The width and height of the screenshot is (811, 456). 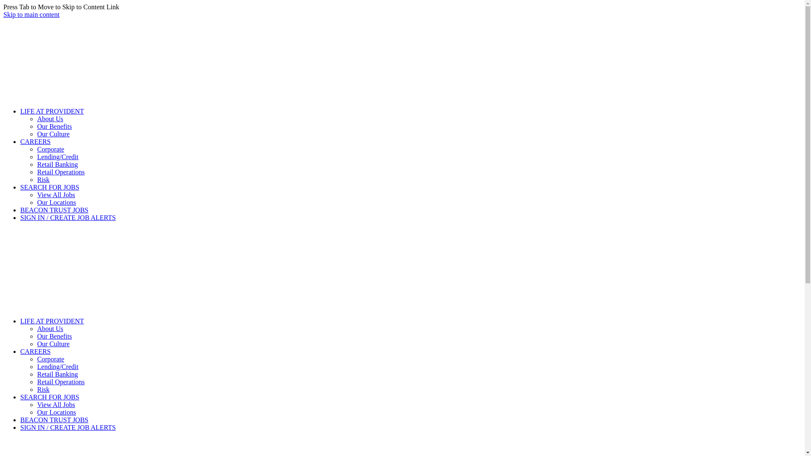 What do you see at coordinates (43, 389) in the screenshot?
I see `Risk` at bounding box center [43, 389].